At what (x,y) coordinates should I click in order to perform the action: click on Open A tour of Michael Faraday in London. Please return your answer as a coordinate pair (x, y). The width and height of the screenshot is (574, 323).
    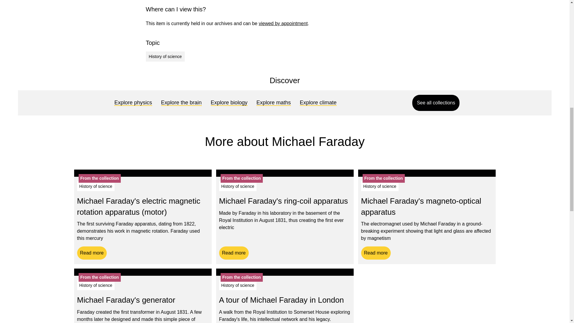
    Looking at the image, I should click on (281, 300).